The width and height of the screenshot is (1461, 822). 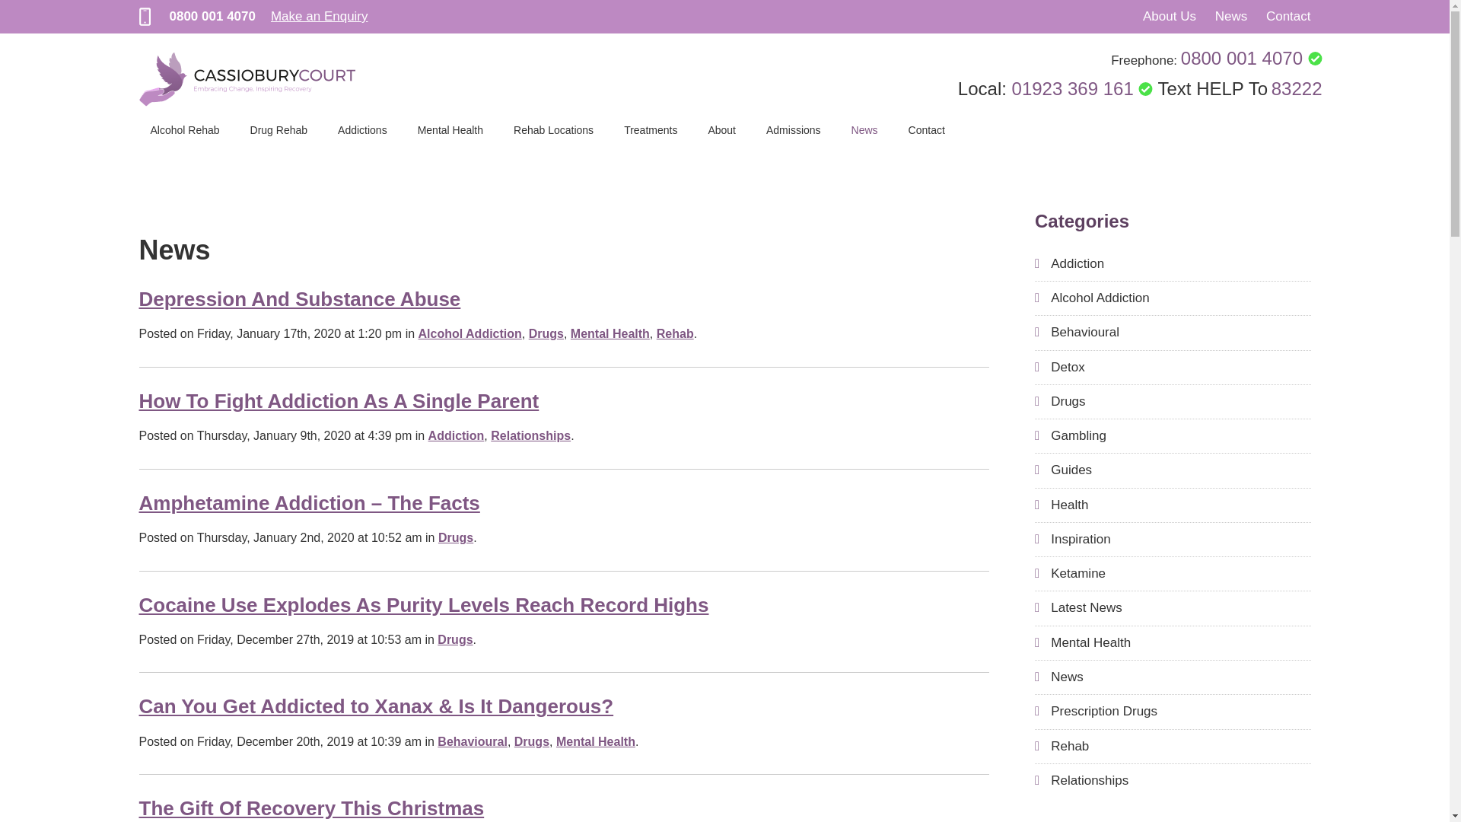 What do you see at coordinates (319, 16) in the screenshot?
I see `Make an Enquiry` at bounding box center [319, 16].